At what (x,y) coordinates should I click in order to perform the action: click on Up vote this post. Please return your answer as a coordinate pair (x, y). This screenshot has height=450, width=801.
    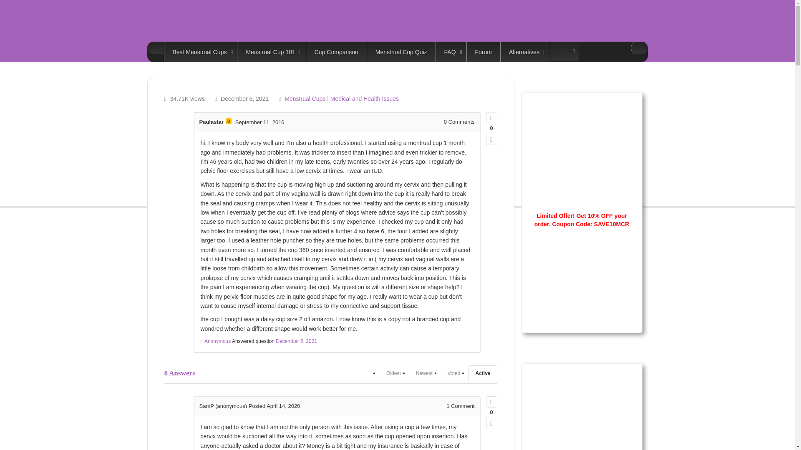
    Looking at the image, I should click on (491, 117).